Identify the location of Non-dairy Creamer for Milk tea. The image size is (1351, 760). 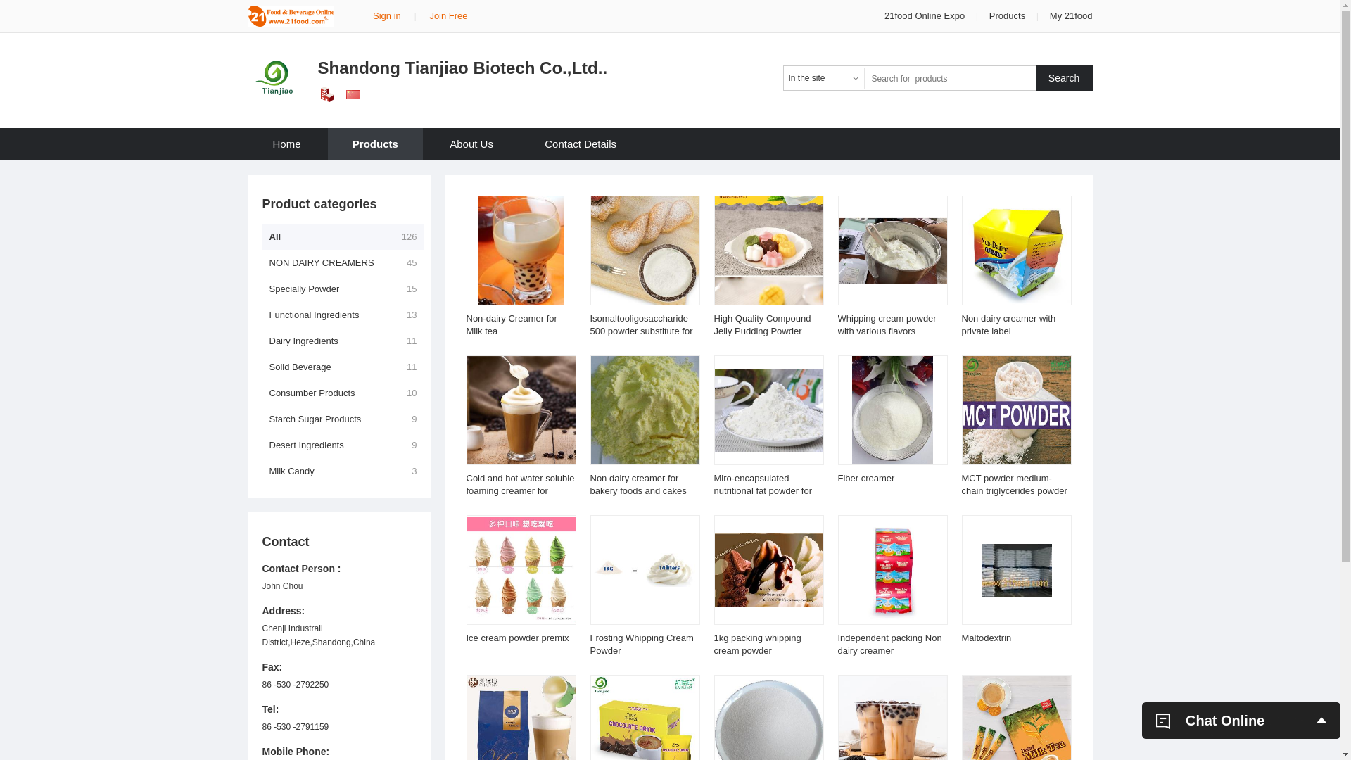
(511, 325).